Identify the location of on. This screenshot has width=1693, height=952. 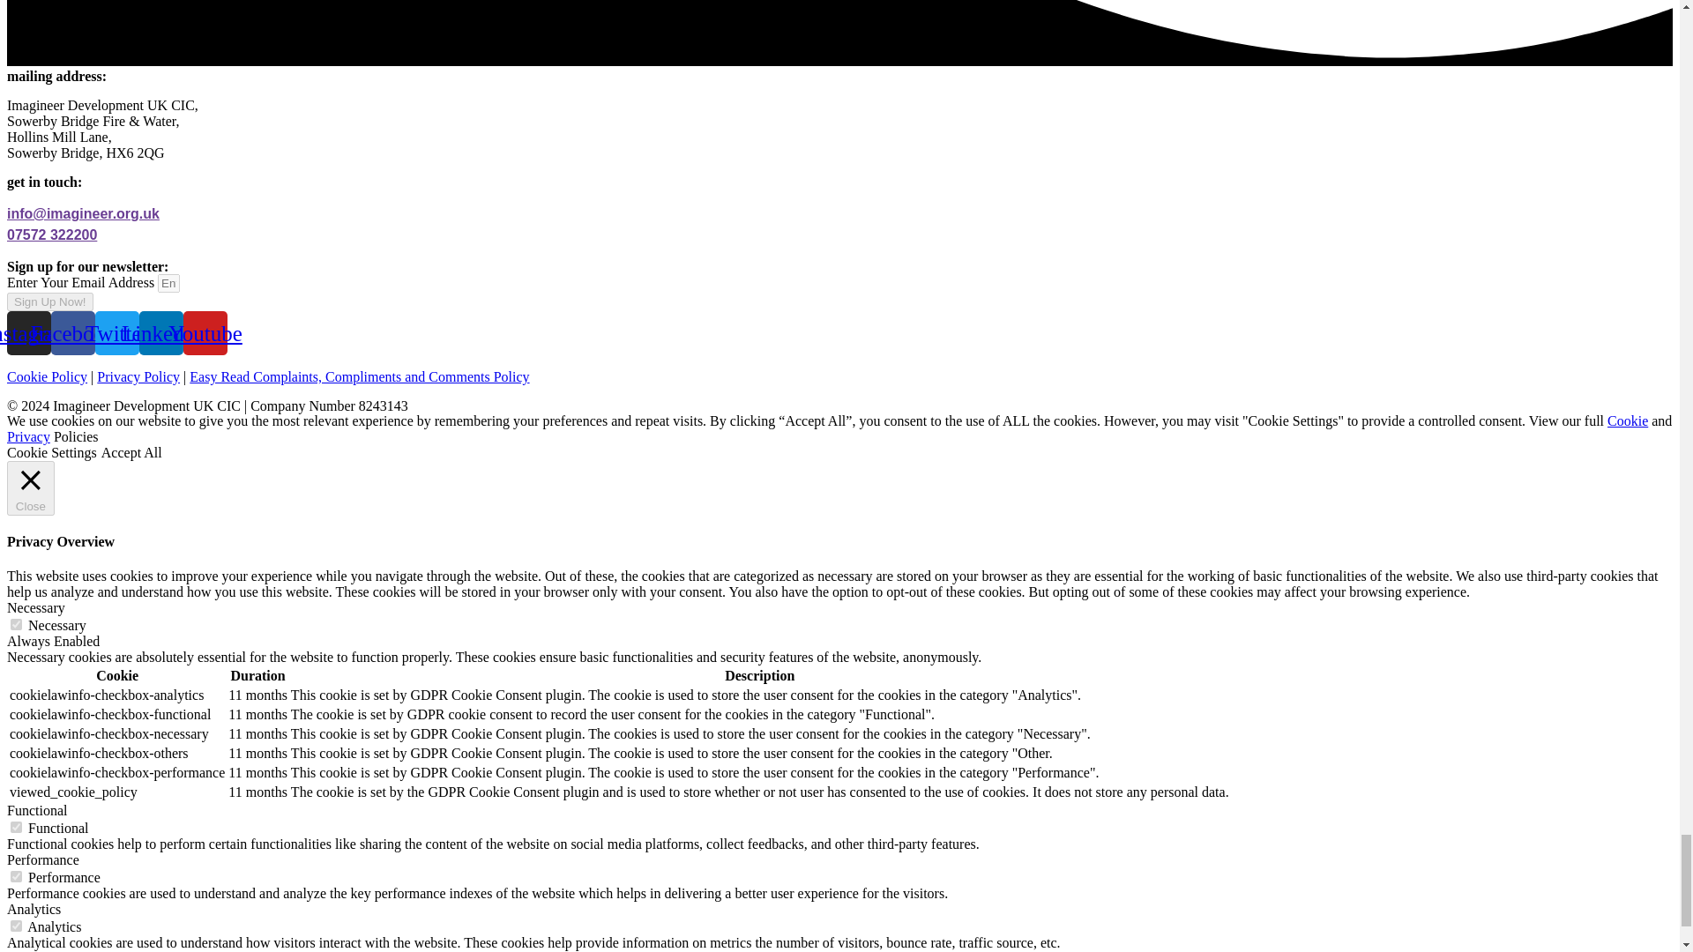
(16, 876).